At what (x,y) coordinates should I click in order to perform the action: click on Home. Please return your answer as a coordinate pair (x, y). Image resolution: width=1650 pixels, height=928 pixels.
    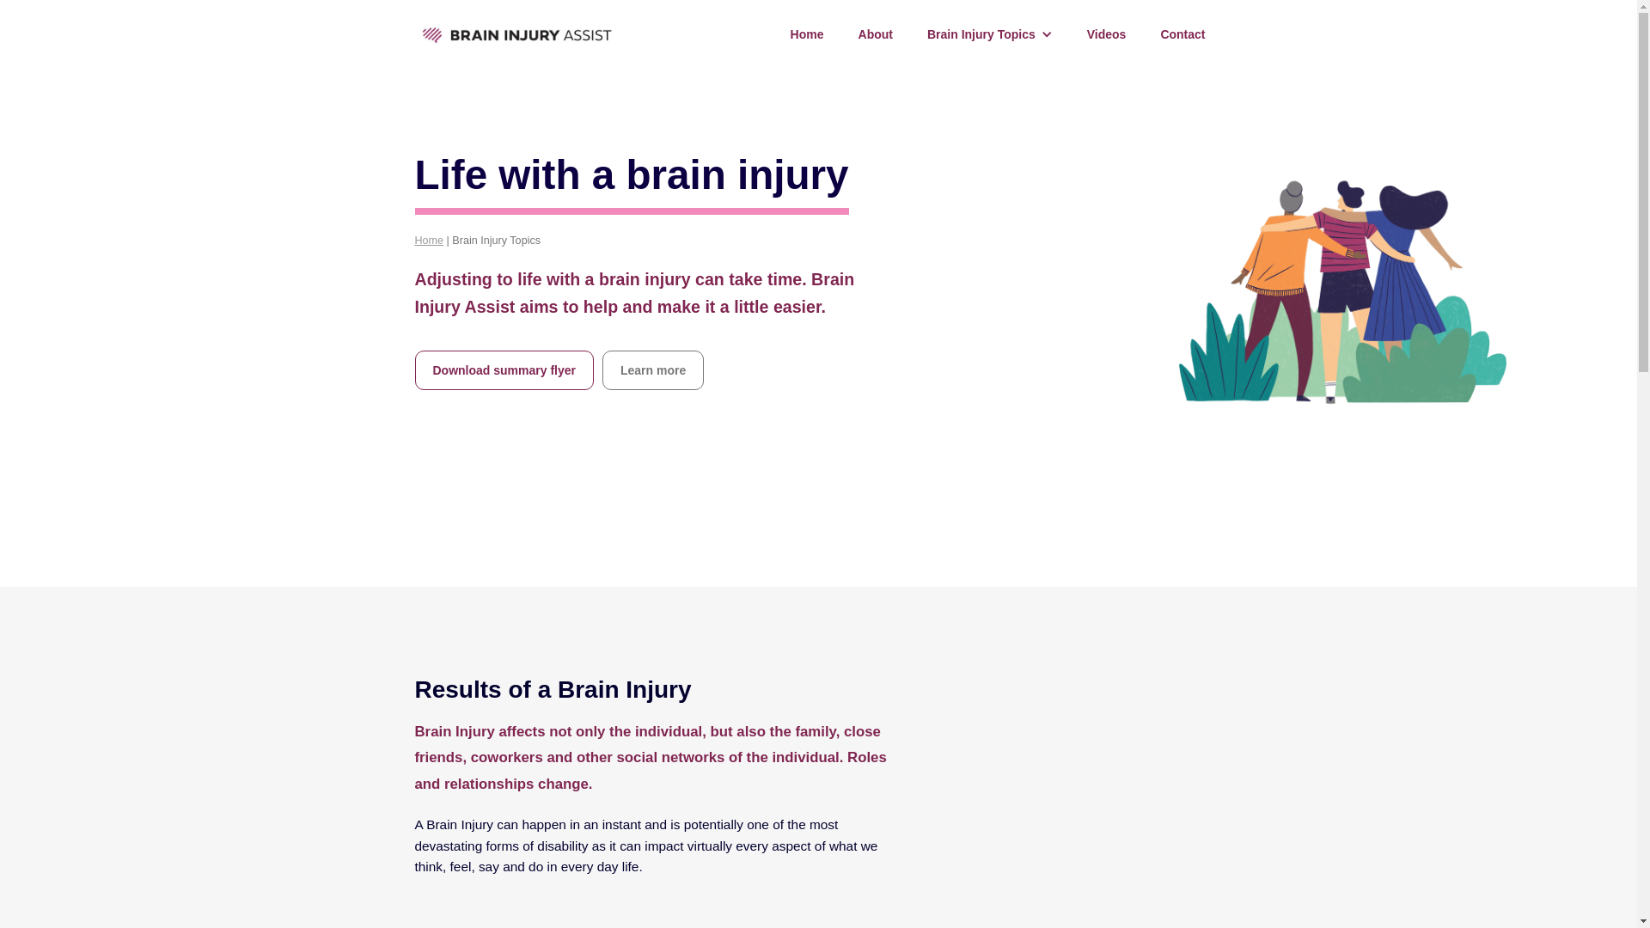
    Looking at the image, I should click on (808, 34).